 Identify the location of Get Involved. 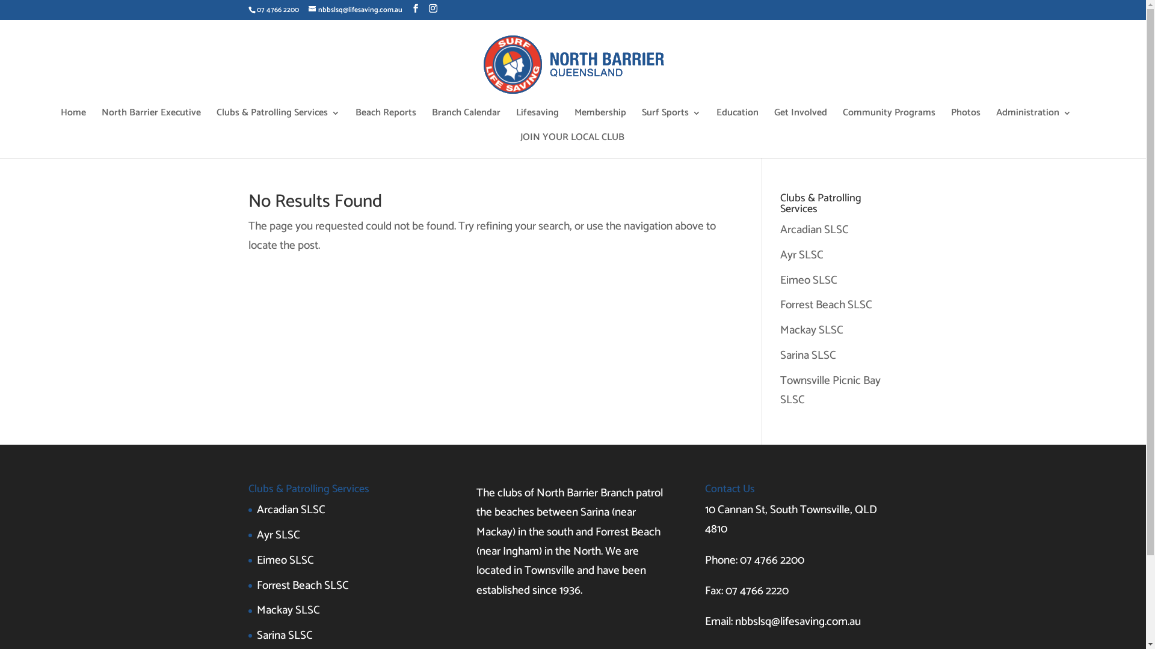
(800, 121).